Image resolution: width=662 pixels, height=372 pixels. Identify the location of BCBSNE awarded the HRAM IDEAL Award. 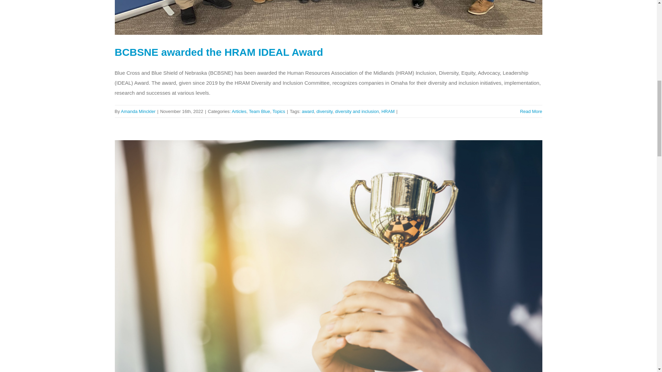
(219, 52).